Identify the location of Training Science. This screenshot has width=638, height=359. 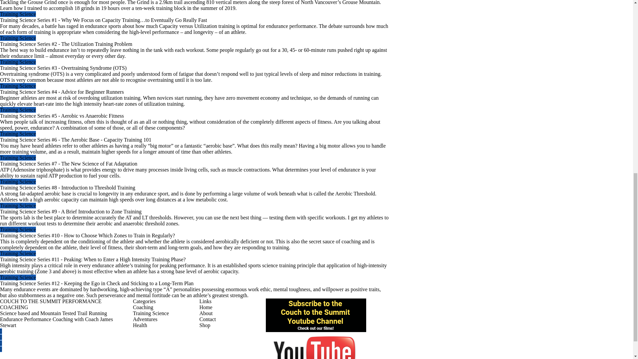
(18, 62).